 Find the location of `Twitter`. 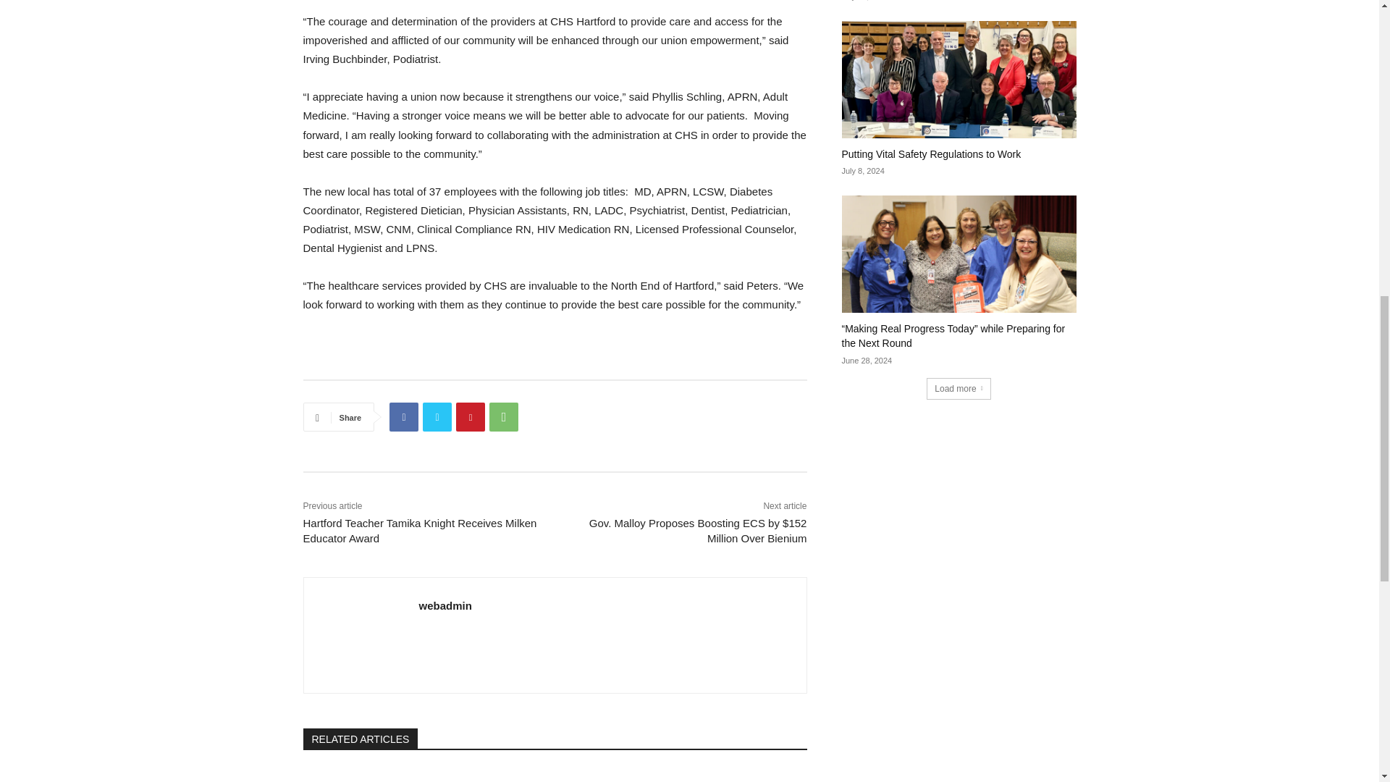

Twitter is located at coordinates (437, 417).